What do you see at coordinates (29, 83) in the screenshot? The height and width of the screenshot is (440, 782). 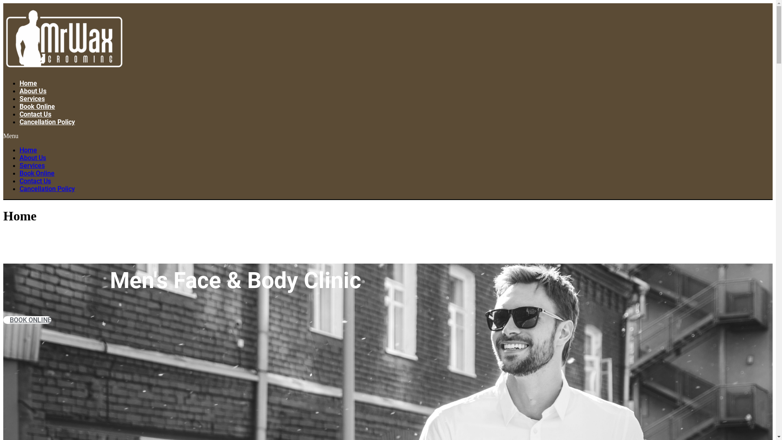 I see `Home` at bounding box center [29, 83].